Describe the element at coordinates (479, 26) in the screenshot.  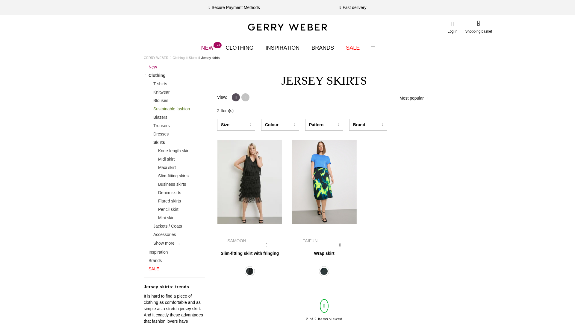
I see `CLOTHING` at that location.